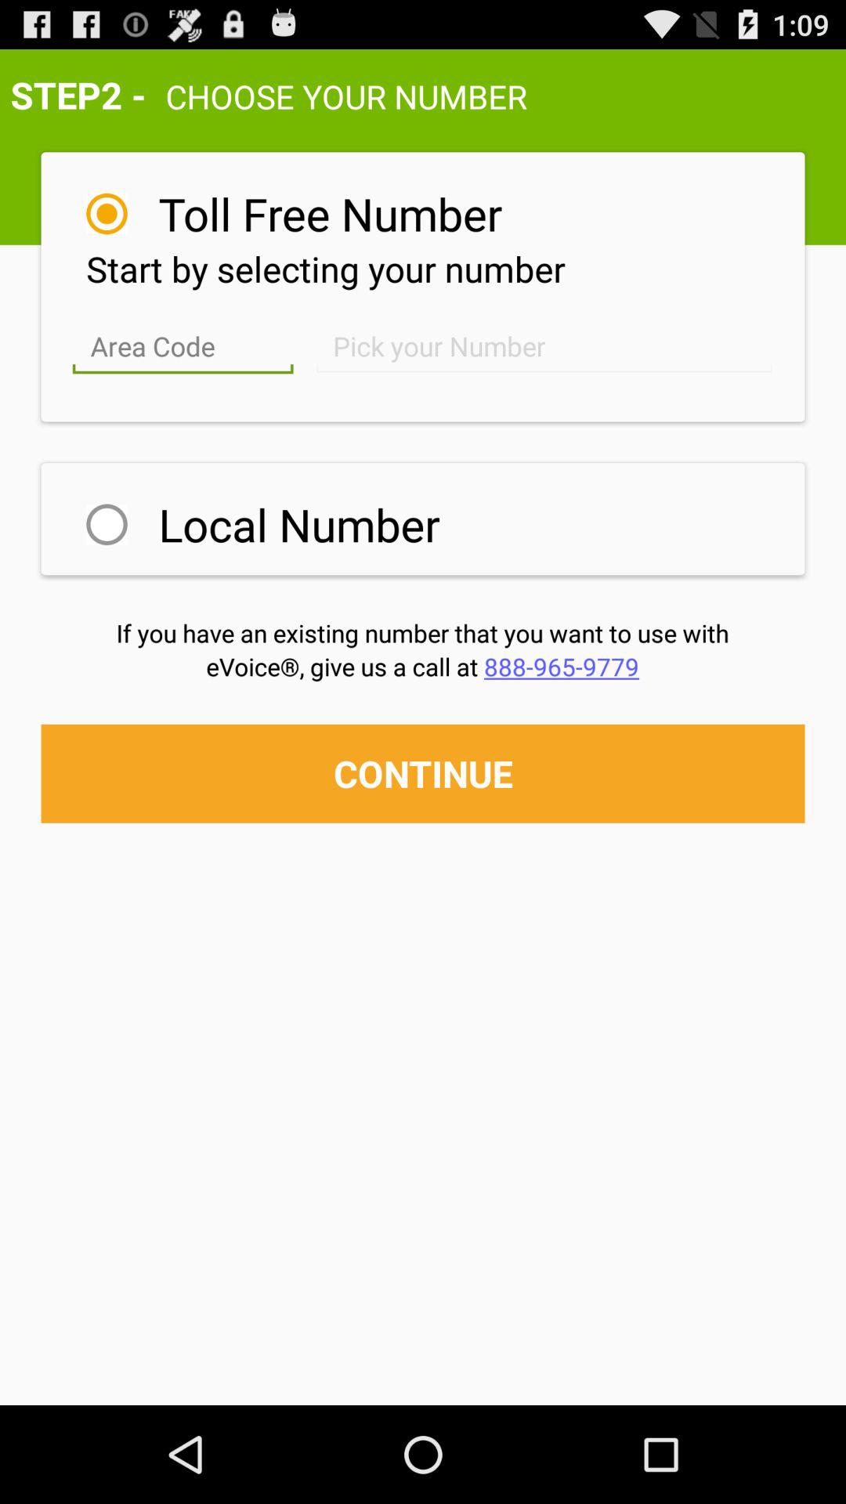 Image resolution: width=846 pixels, height=1504 pixels. Describe the element at coordinates (331, 213) in the screenshot. I see `press the icon below step2 -  app` at that location.